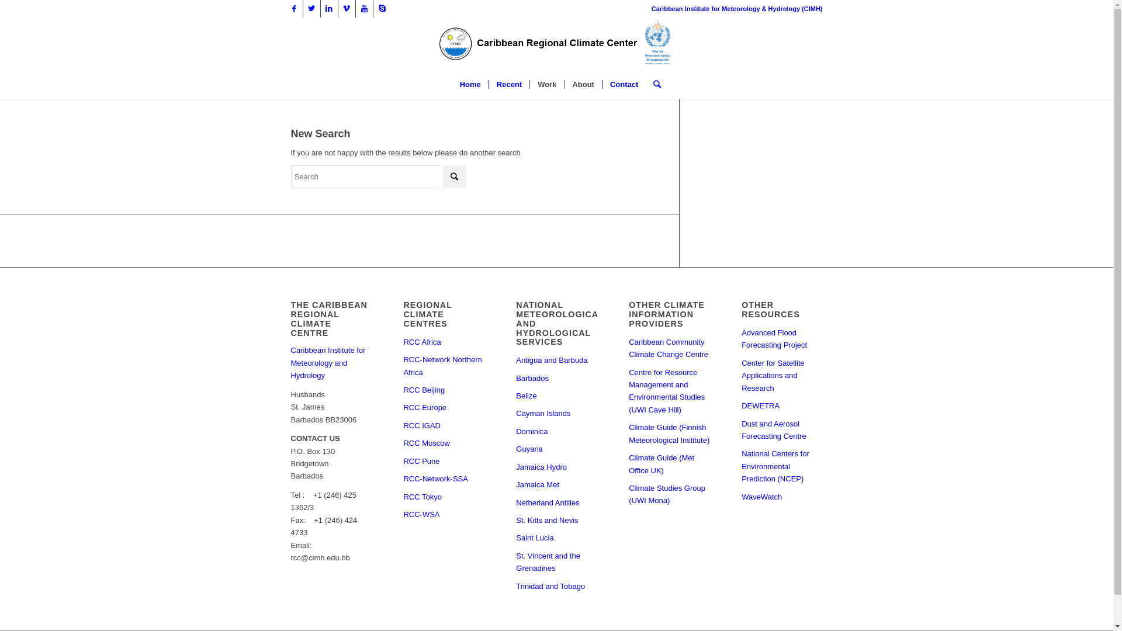 Image resolution: width=1122 pixels, height=631 pixels. Describe the element at coordinates (546, 85) in the screenshot. I see `Work` at that location.